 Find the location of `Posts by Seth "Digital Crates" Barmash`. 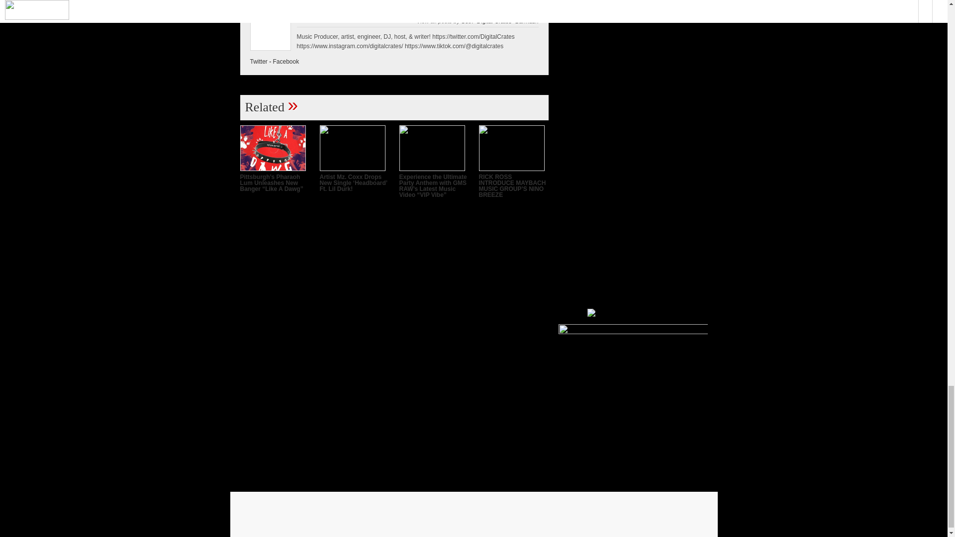

Posts by Seth "Digital Crates" Barmash is located at coordinates (499, 21).